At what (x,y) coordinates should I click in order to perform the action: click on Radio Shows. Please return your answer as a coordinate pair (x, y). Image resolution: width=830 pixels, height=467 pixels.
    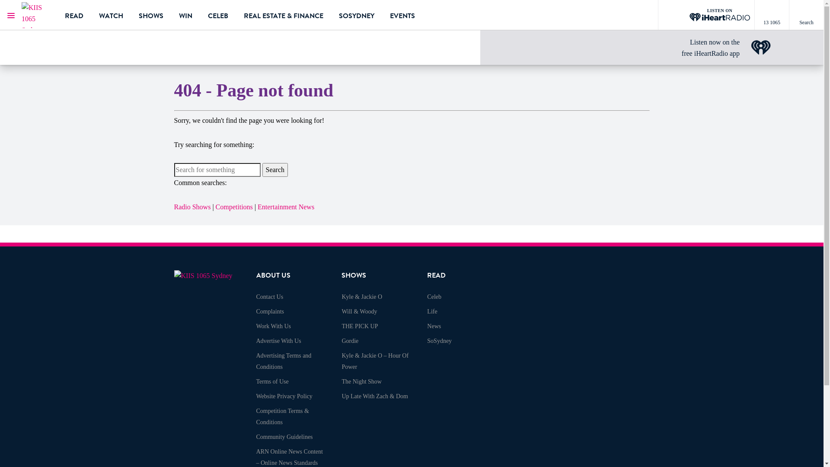
    Looking at the image, I should click on (192, 207).